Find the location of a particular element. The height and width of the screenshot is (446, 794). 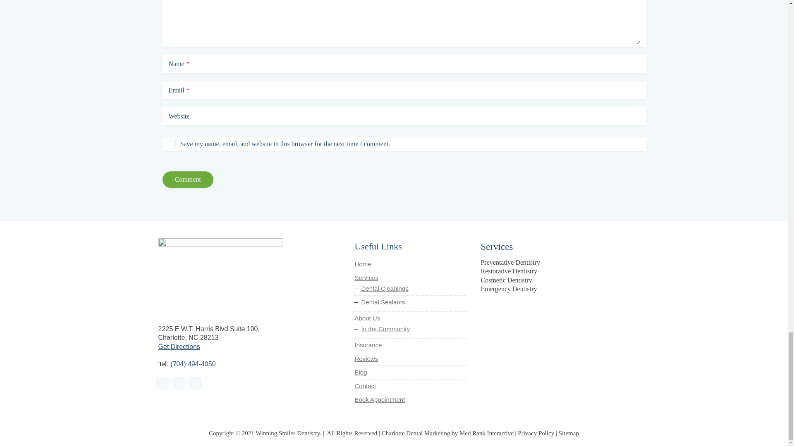

Yelp is located at coordinates (195, 383).